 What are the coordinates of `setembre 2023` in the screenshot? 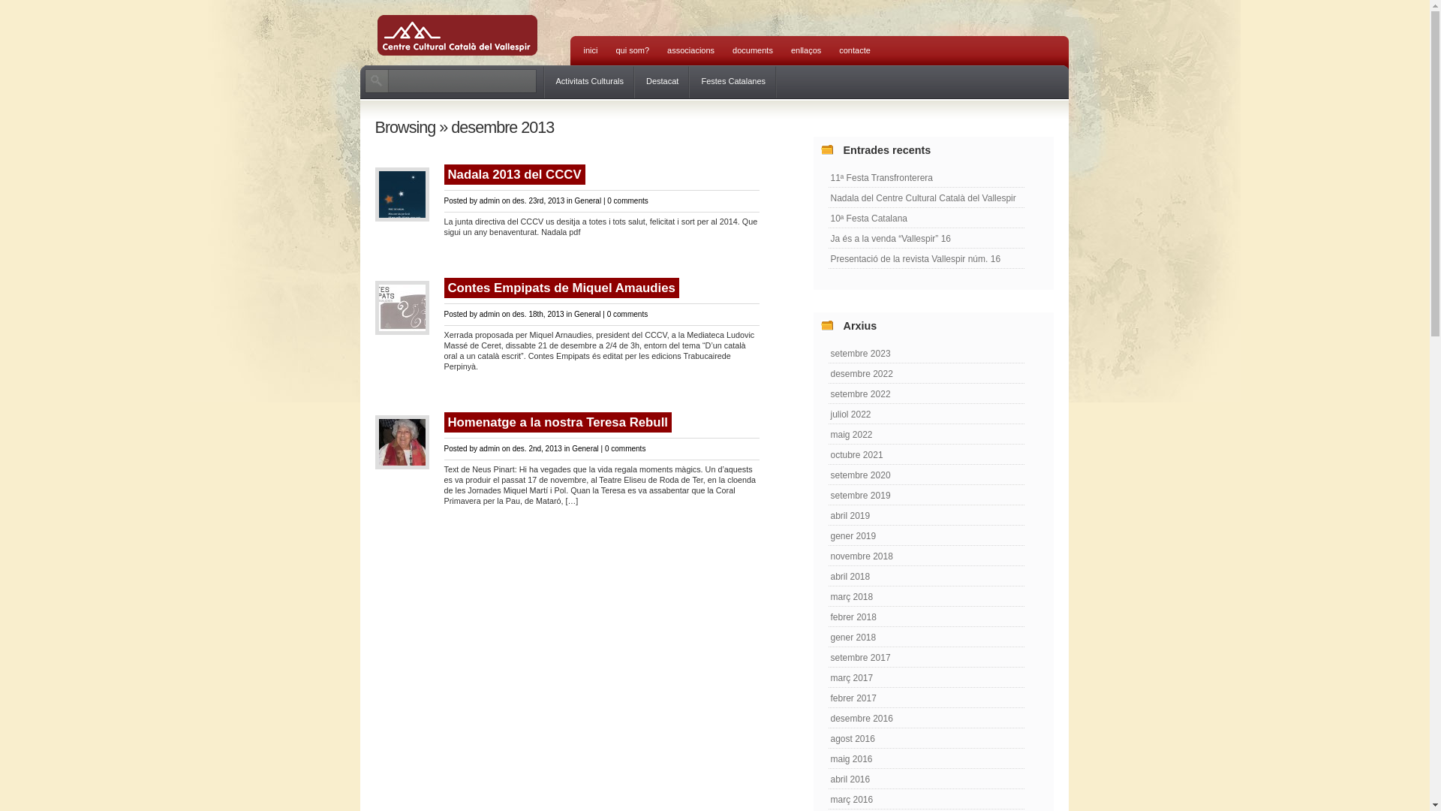 It's located at (926, 353).